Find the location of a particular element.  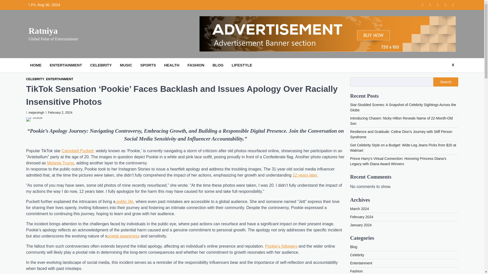

Twitter is located at coordinates (422, 5).